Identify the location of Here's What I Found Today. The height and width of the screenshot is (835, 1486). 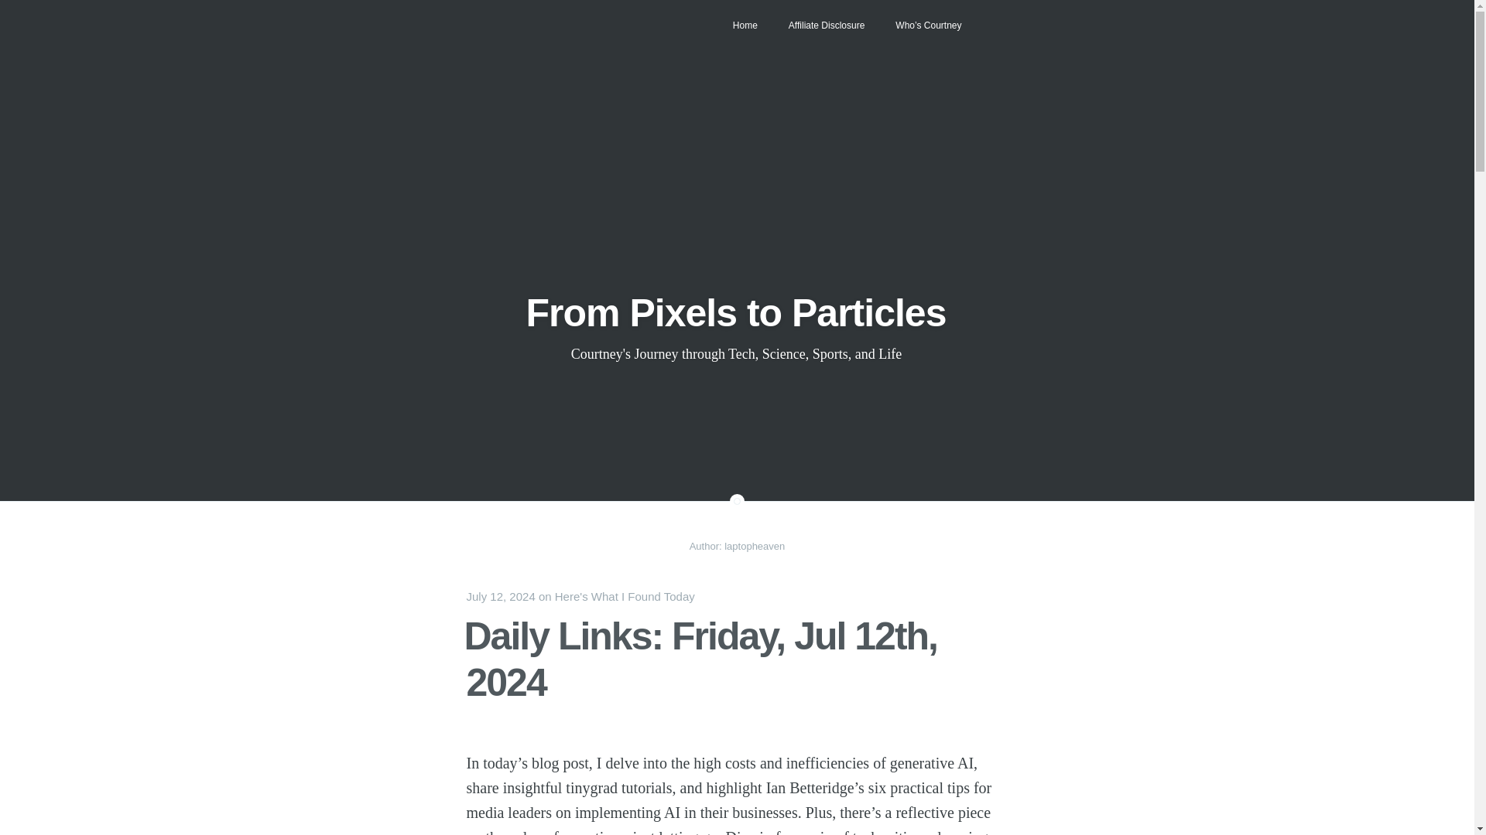
(625, 595).